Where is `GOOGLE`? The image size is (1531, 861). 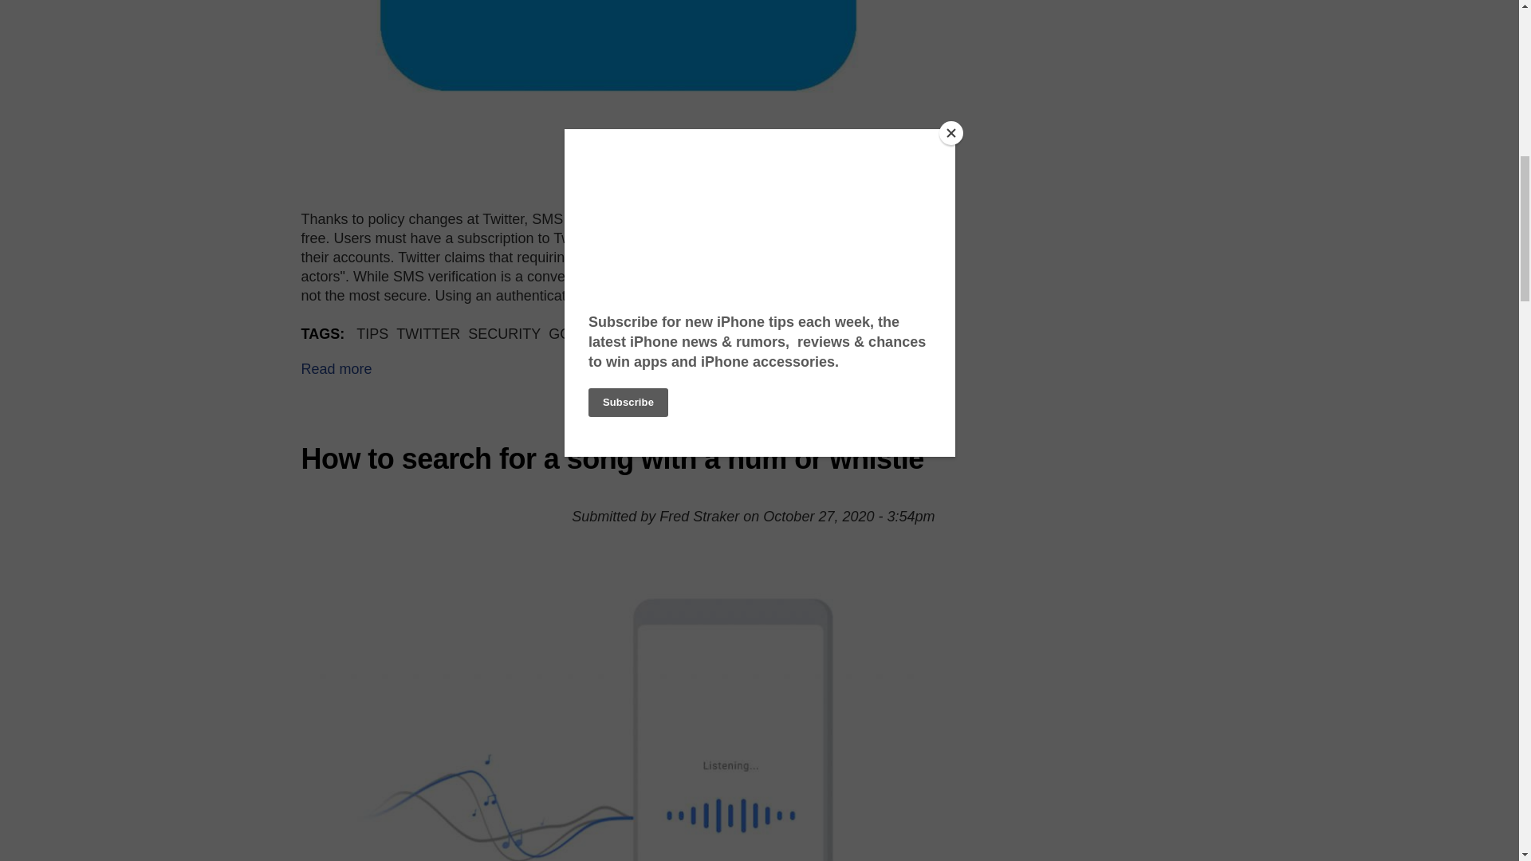 GOOGLE is located at coordinates (579, 333).